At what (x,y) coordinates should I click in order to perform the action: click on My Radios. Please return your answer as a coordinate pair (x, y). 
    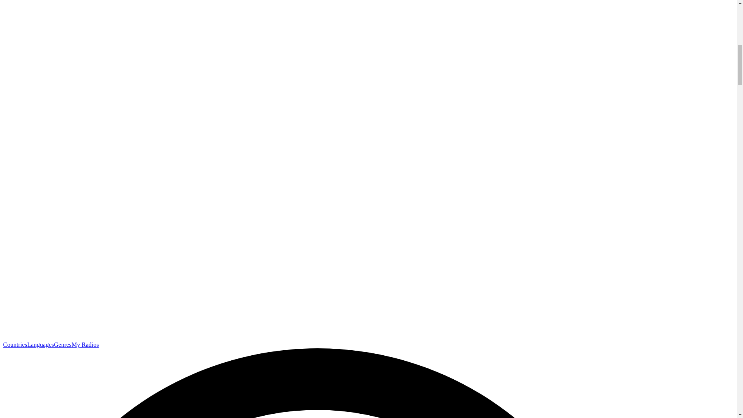
    Looking at the image, I should click on (85, 344).